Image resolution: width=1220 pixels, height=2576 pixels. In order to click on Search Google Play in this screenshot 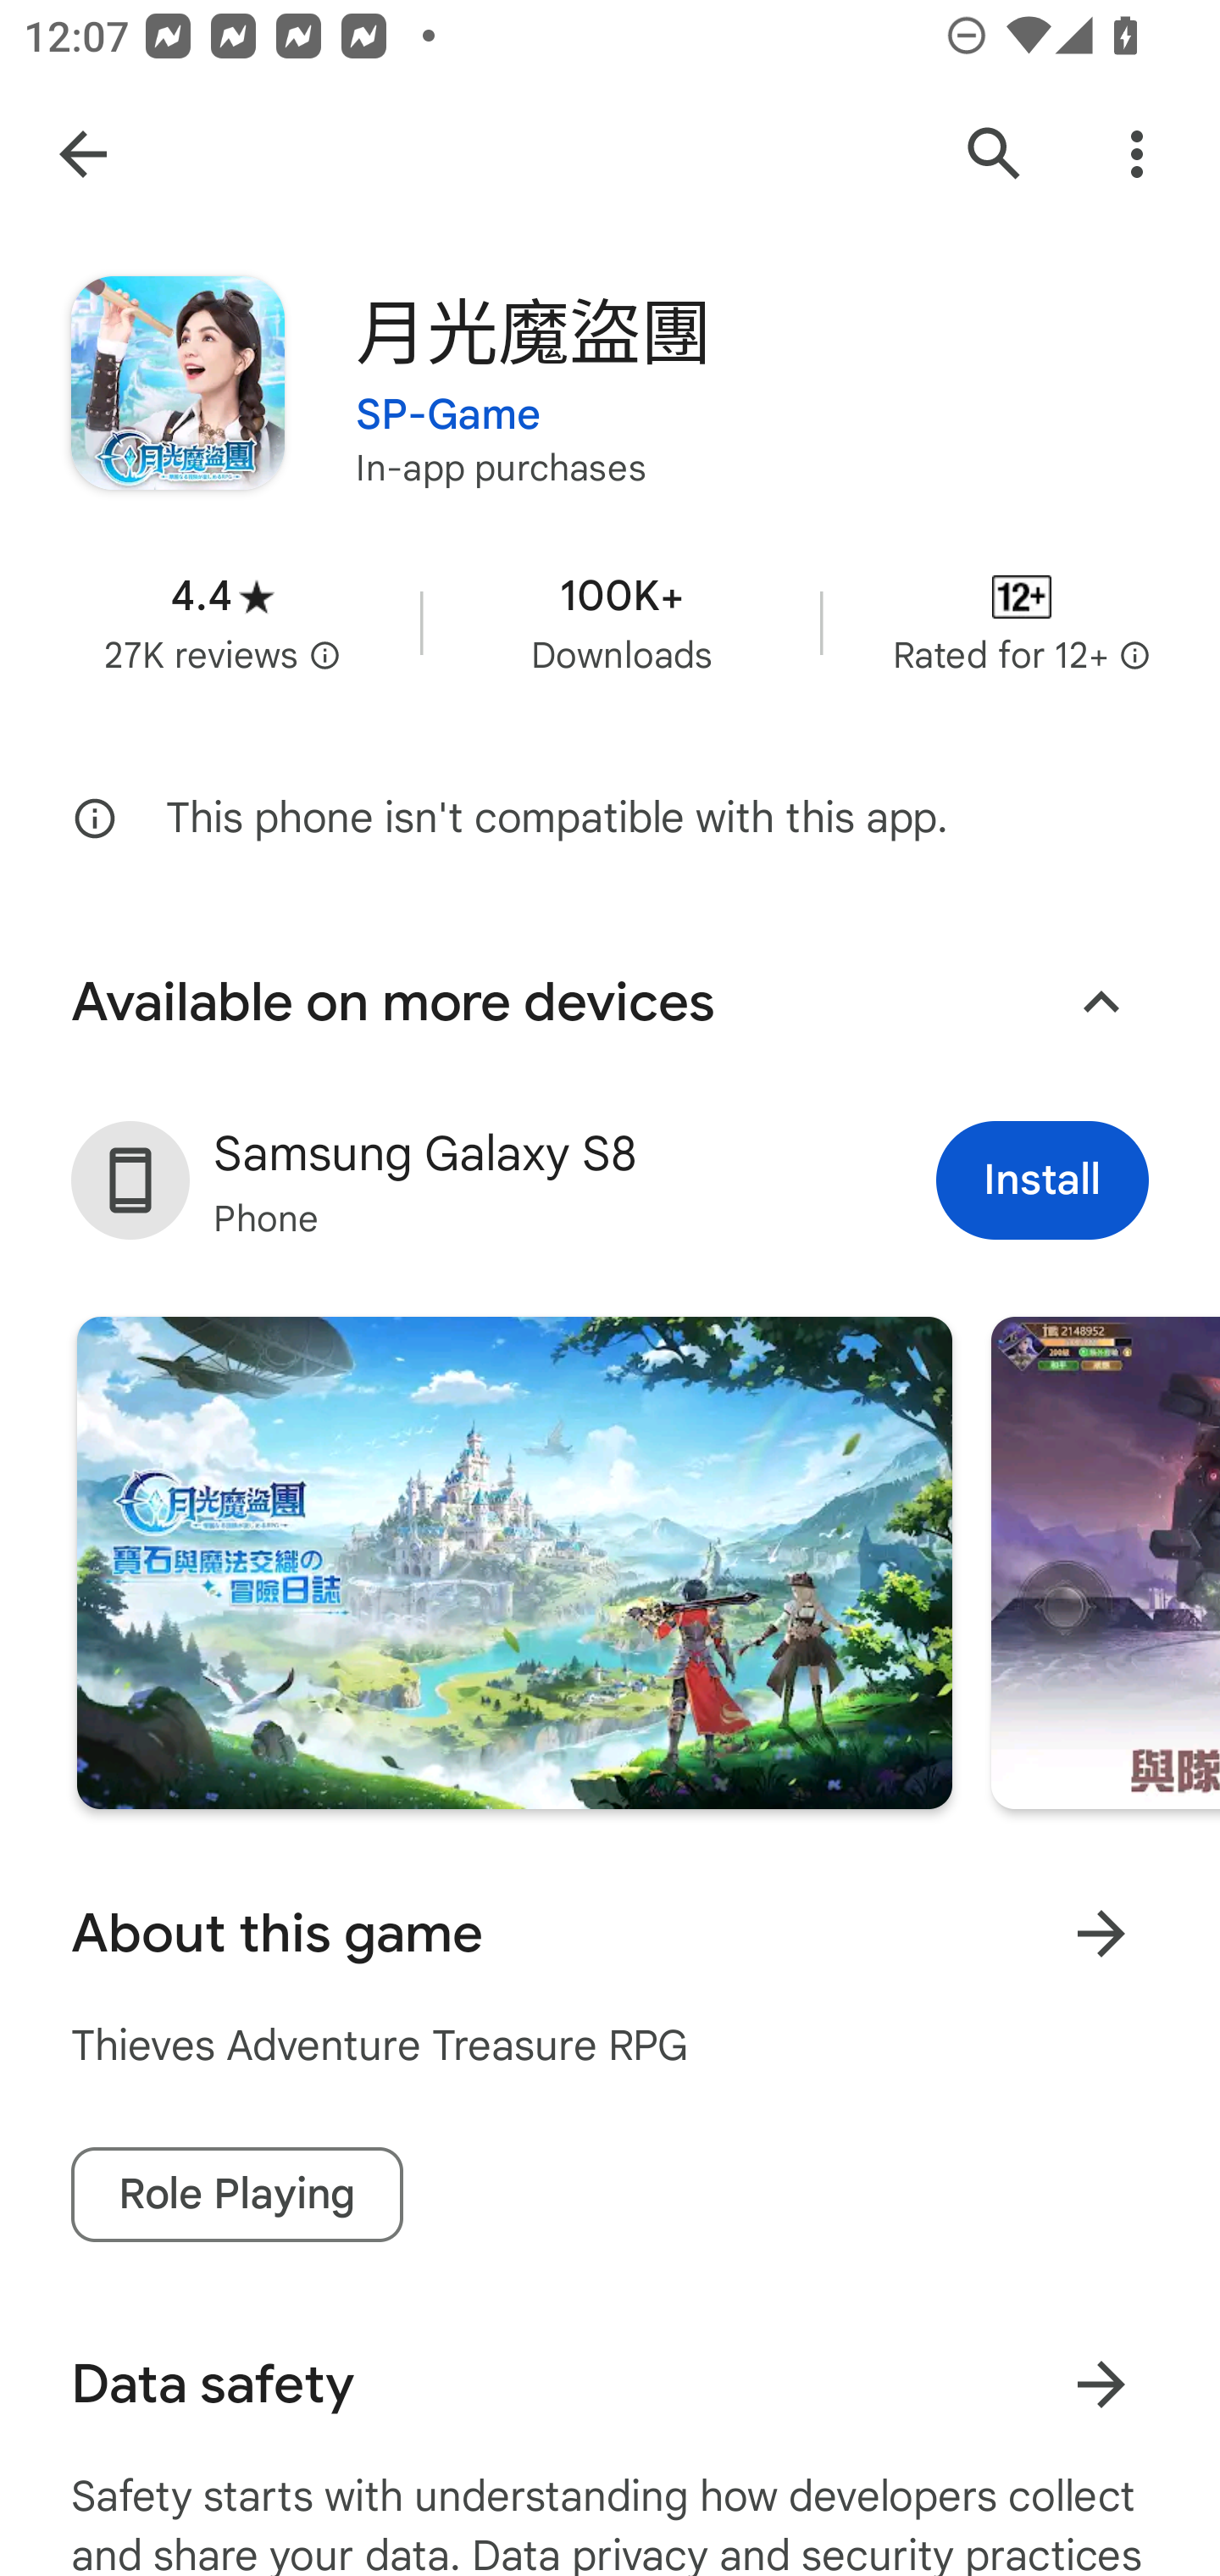, I will do `click(995, 154)`.